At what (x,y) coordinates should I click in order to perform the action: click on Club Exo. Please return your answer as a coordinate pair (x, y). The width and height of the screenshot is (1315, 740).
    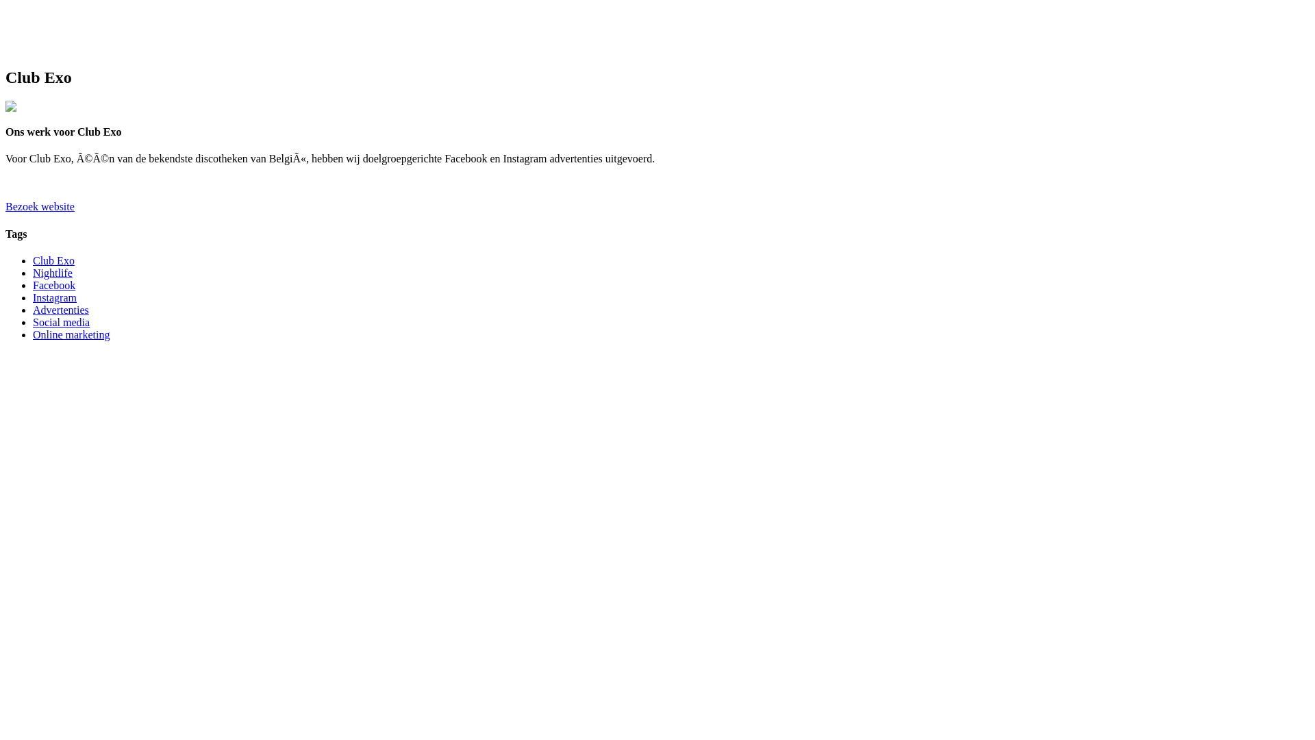
    Looking at the image, I should click on (53, 260).